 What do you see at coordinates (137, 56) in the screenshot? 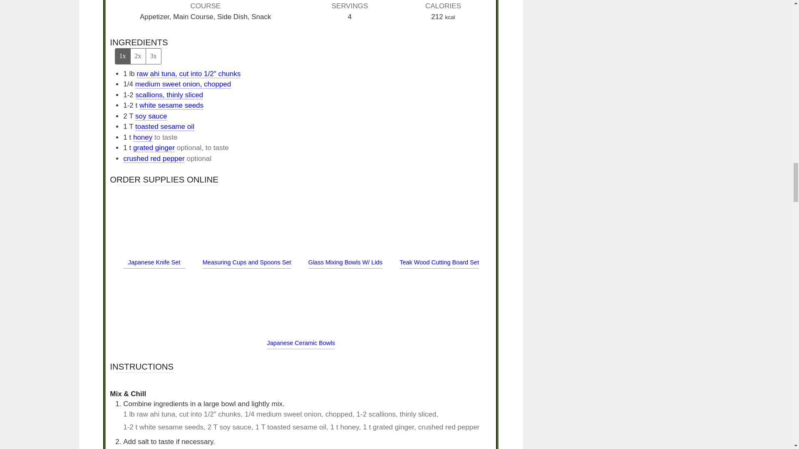
I see `2x` at bounding box center [137, 56].